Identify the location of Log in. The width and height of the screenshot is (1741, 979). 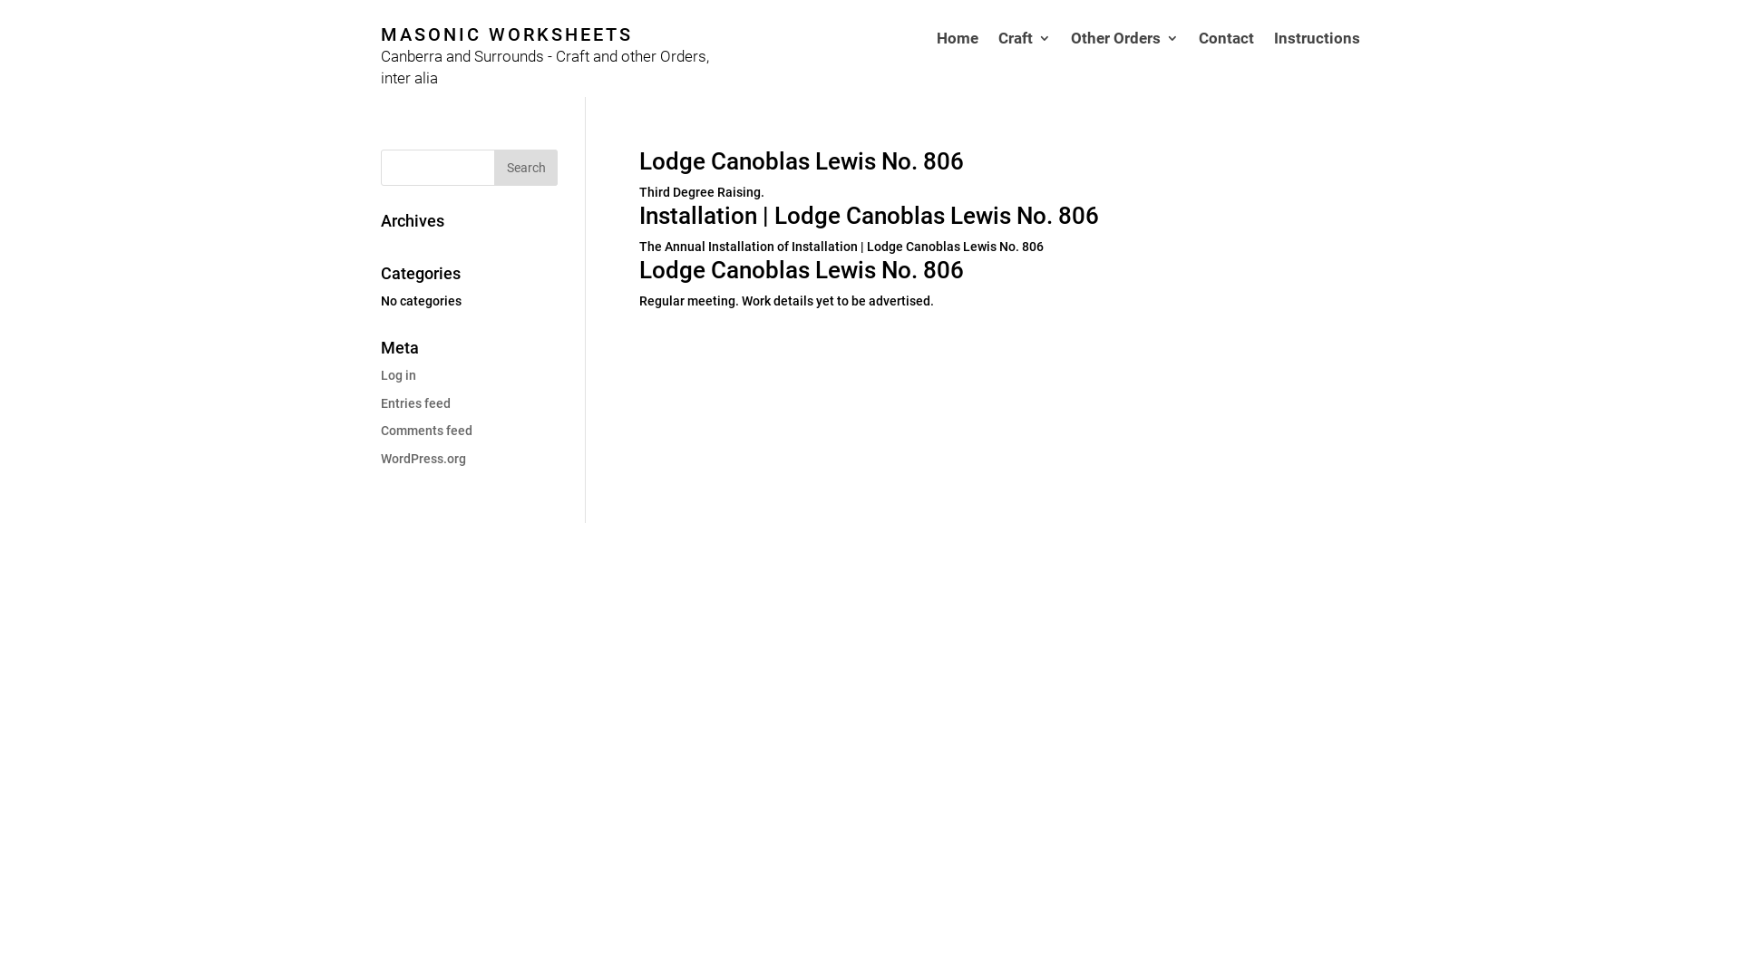
(399, 375).